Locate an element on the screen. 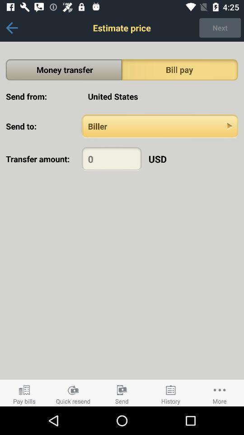 This screenshot has width=244, height=435. enter amount is located at coordinates (111, 159).